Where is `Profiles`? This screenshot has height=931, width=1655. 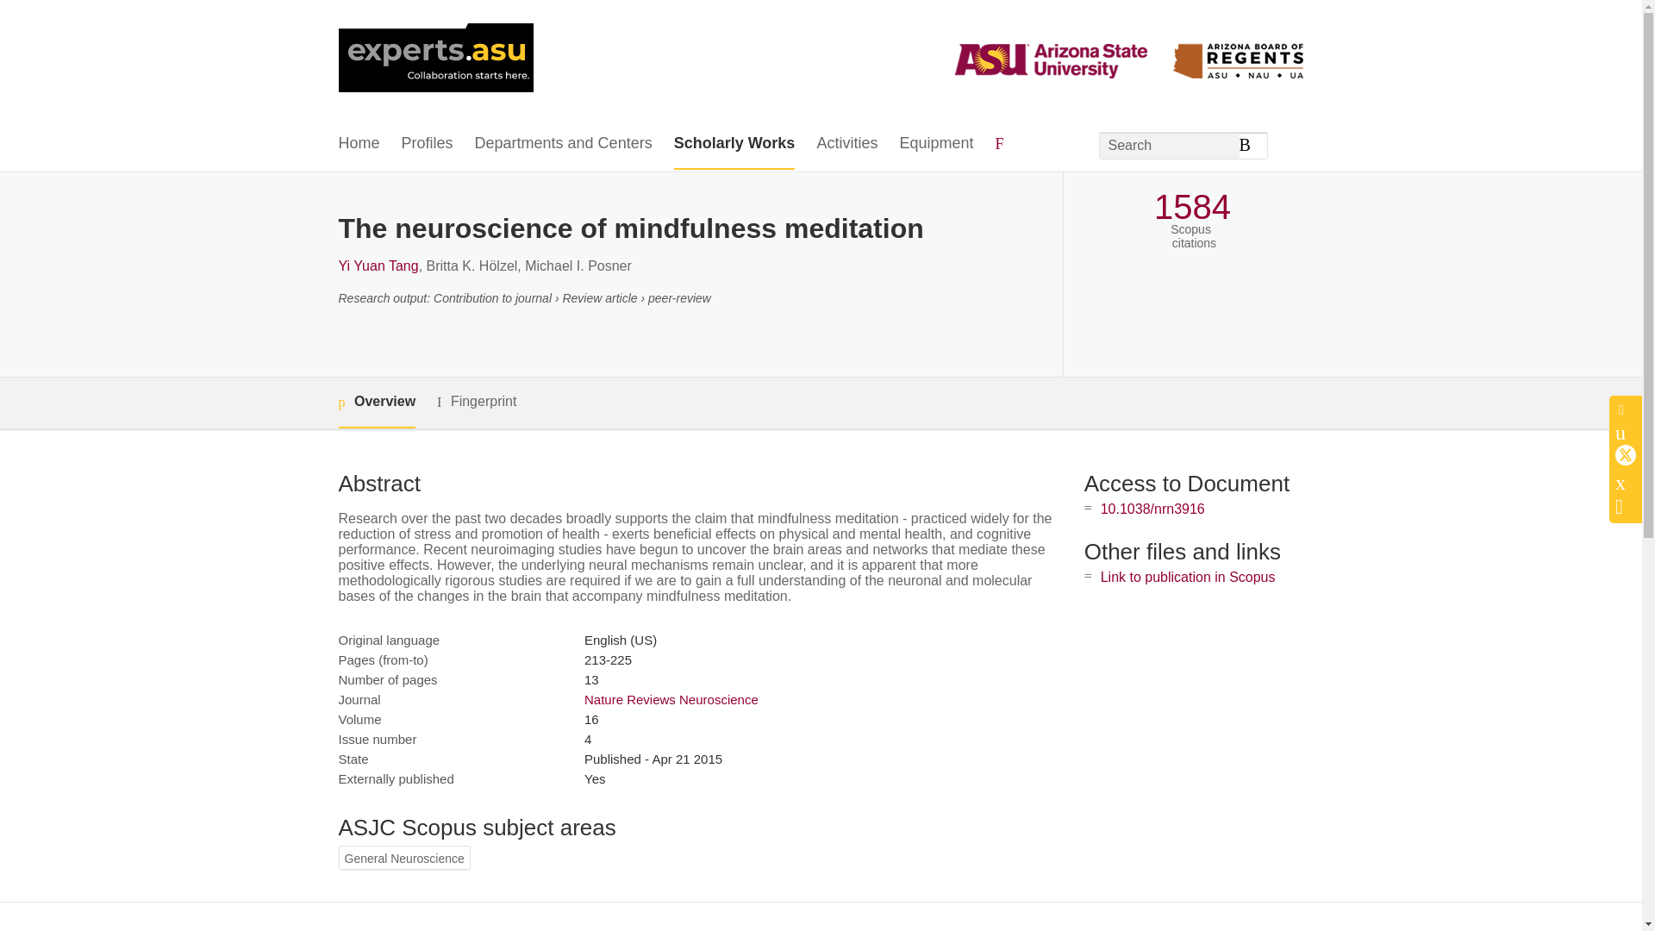
Profiles is located at coordinates (428, 144).